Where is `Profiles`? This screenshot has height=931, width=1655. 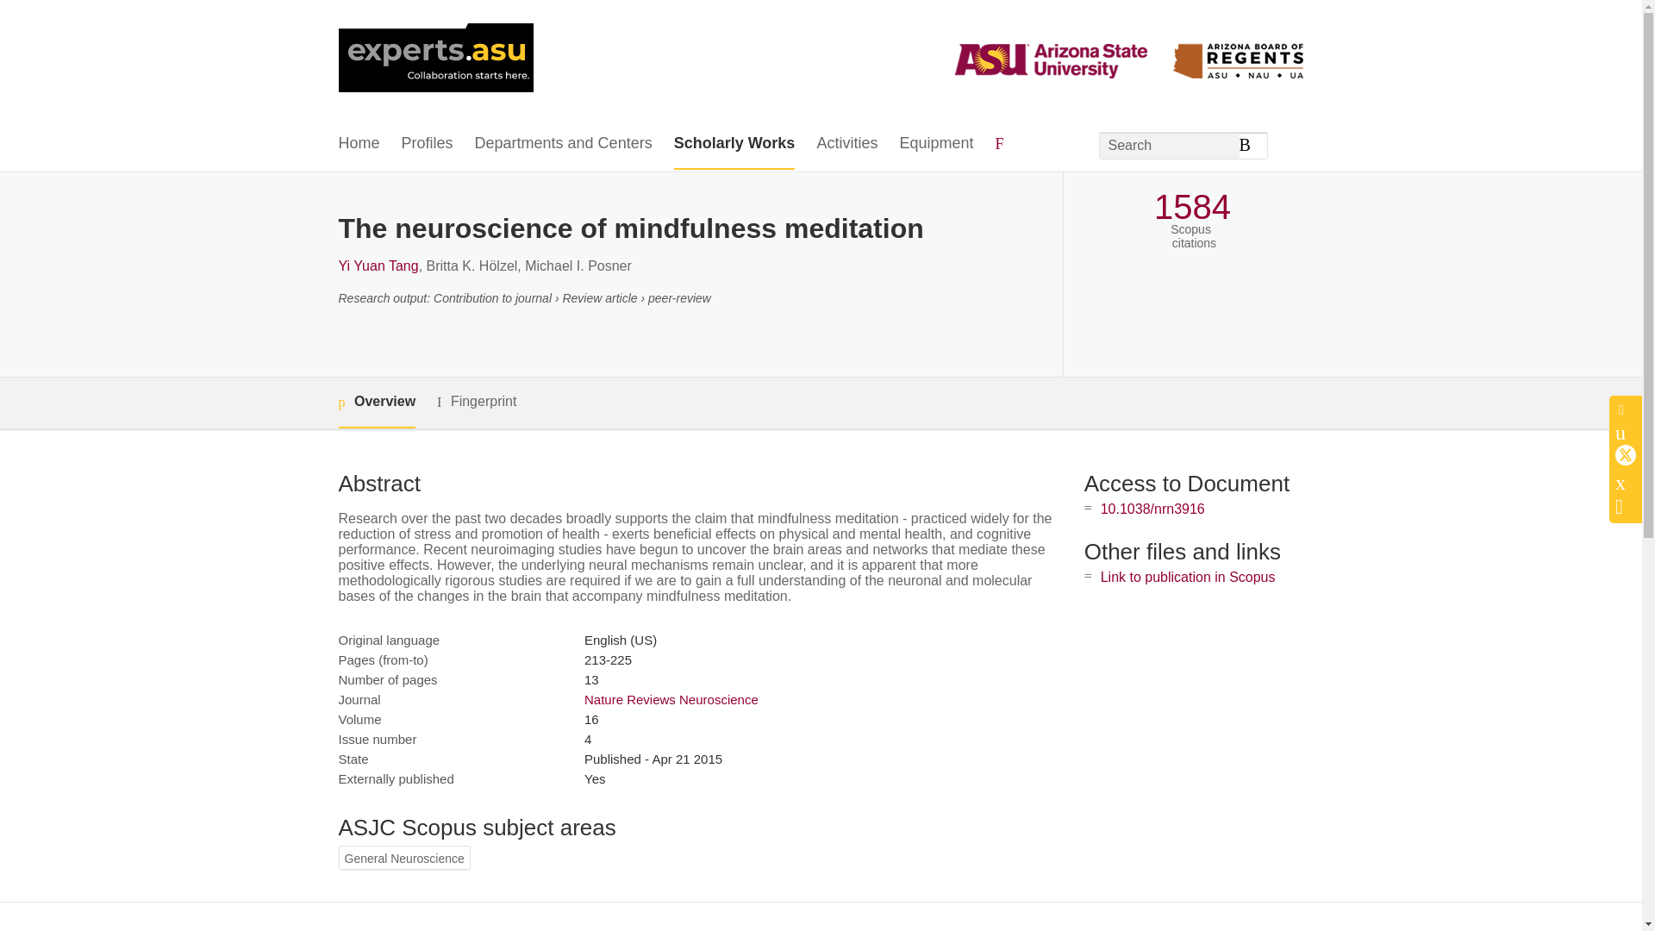
Profiles is located at coordinates (428, 144).